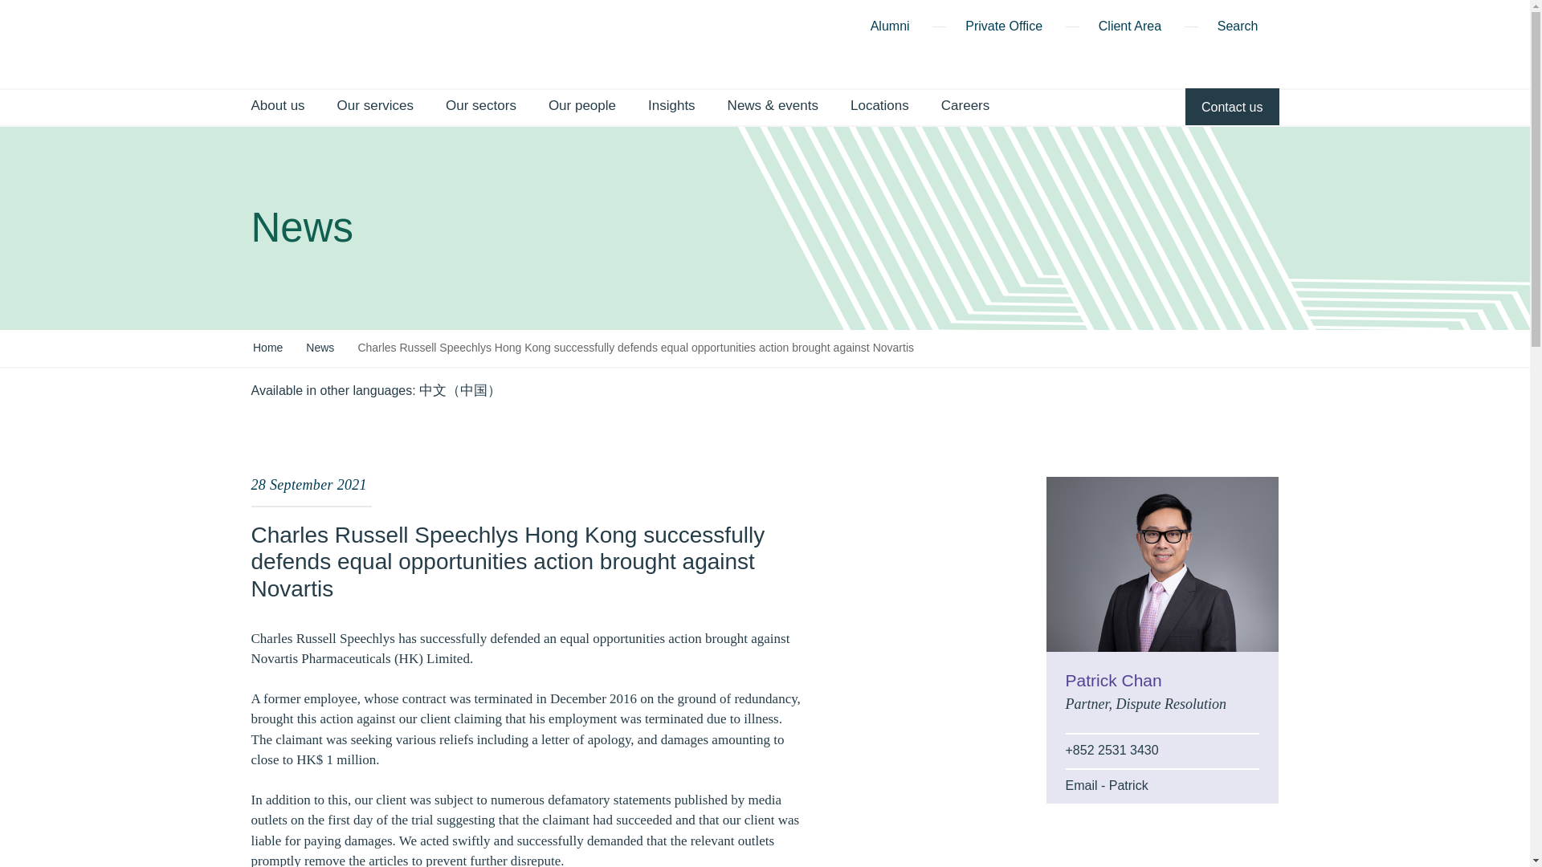  I want to click on Alumni, so click(890, 28).